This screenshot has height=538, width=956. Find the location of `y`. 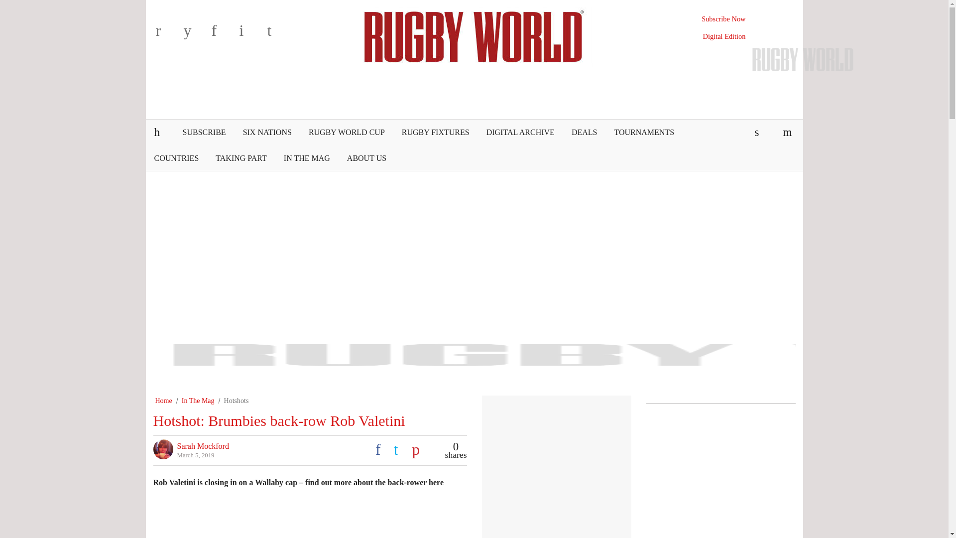

y is located at coordinates (195, 34).